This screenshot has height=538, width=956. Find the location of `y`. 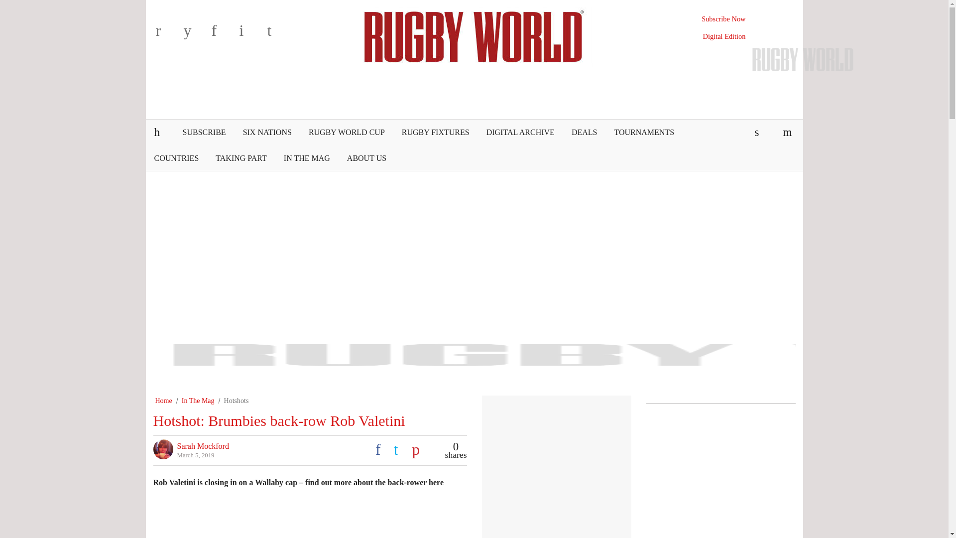

y is located at coordinates (195, 34).